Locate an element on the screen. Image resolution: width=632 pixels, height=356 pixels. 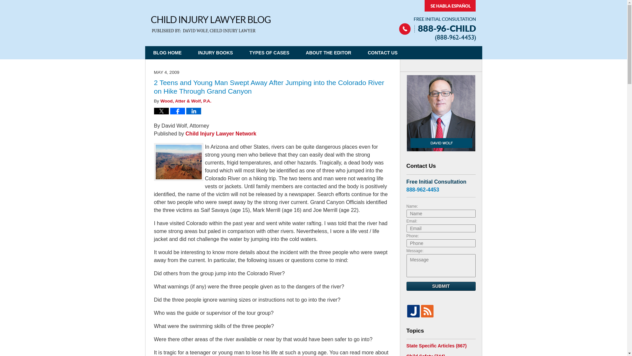
SUBMIT is located at coordinates (440, 286).